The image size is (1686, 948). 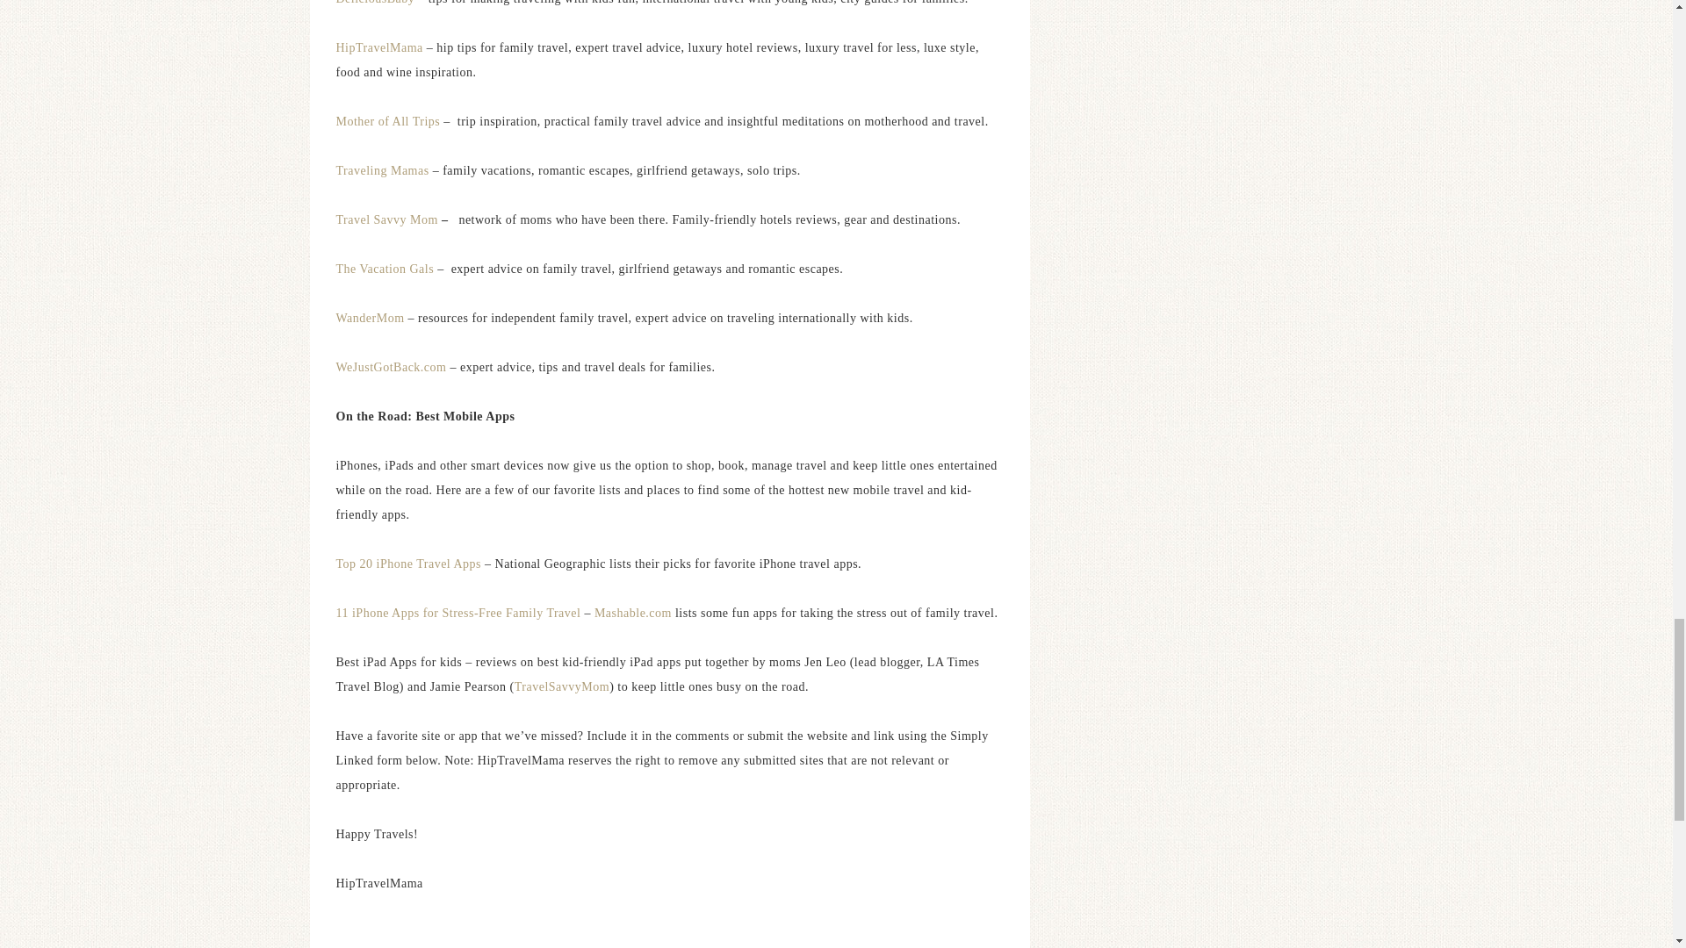 What do you see at coordinates (381, 47) in the screenshot?
I see `HipTravelMama` at bounding box center [381, 47].